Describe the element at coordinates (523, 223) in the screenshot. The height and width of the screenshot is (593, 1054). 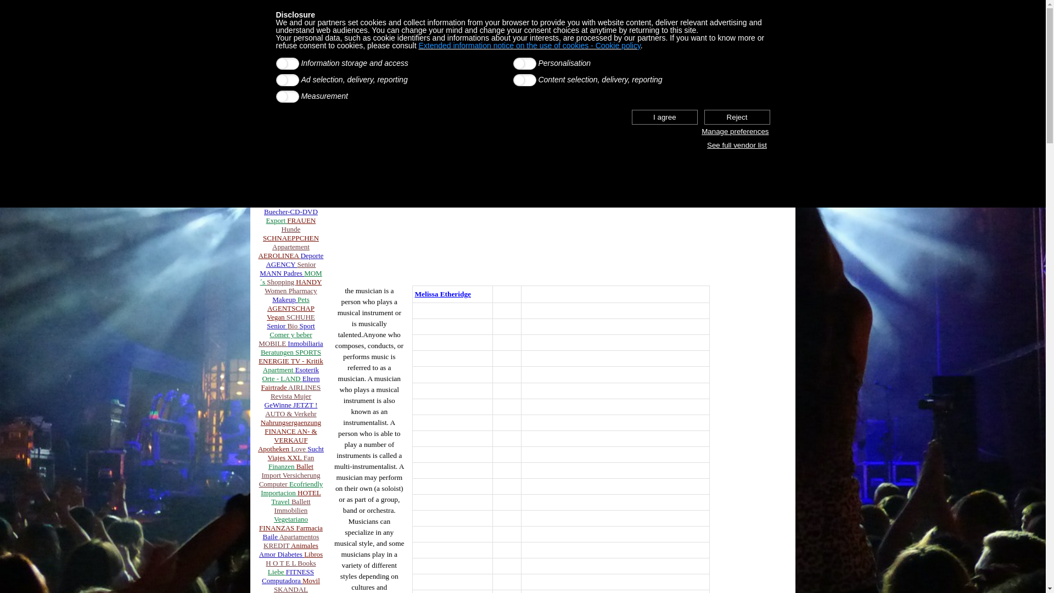
I see `Advertisement` at that location.